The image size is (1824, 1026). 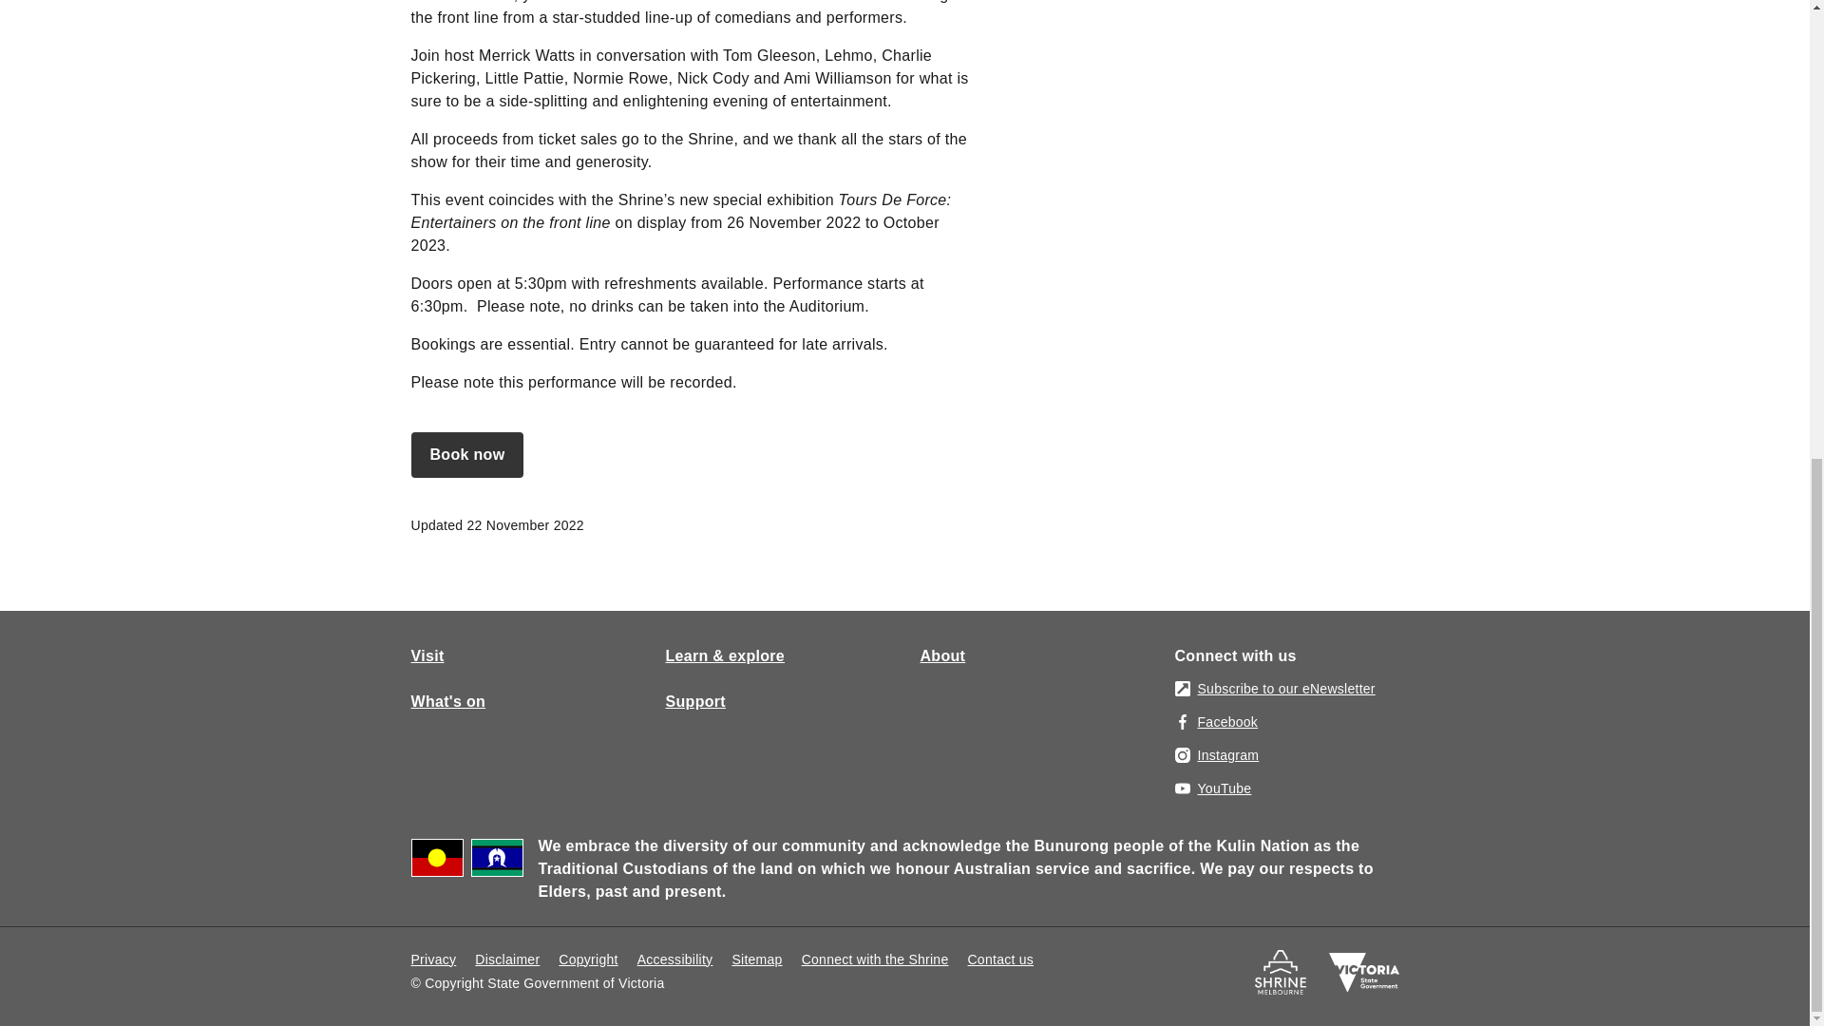 What do you see at coordinates (447, 701) in the screenshot?
I see `What's on` at bounding box center [447, 701].